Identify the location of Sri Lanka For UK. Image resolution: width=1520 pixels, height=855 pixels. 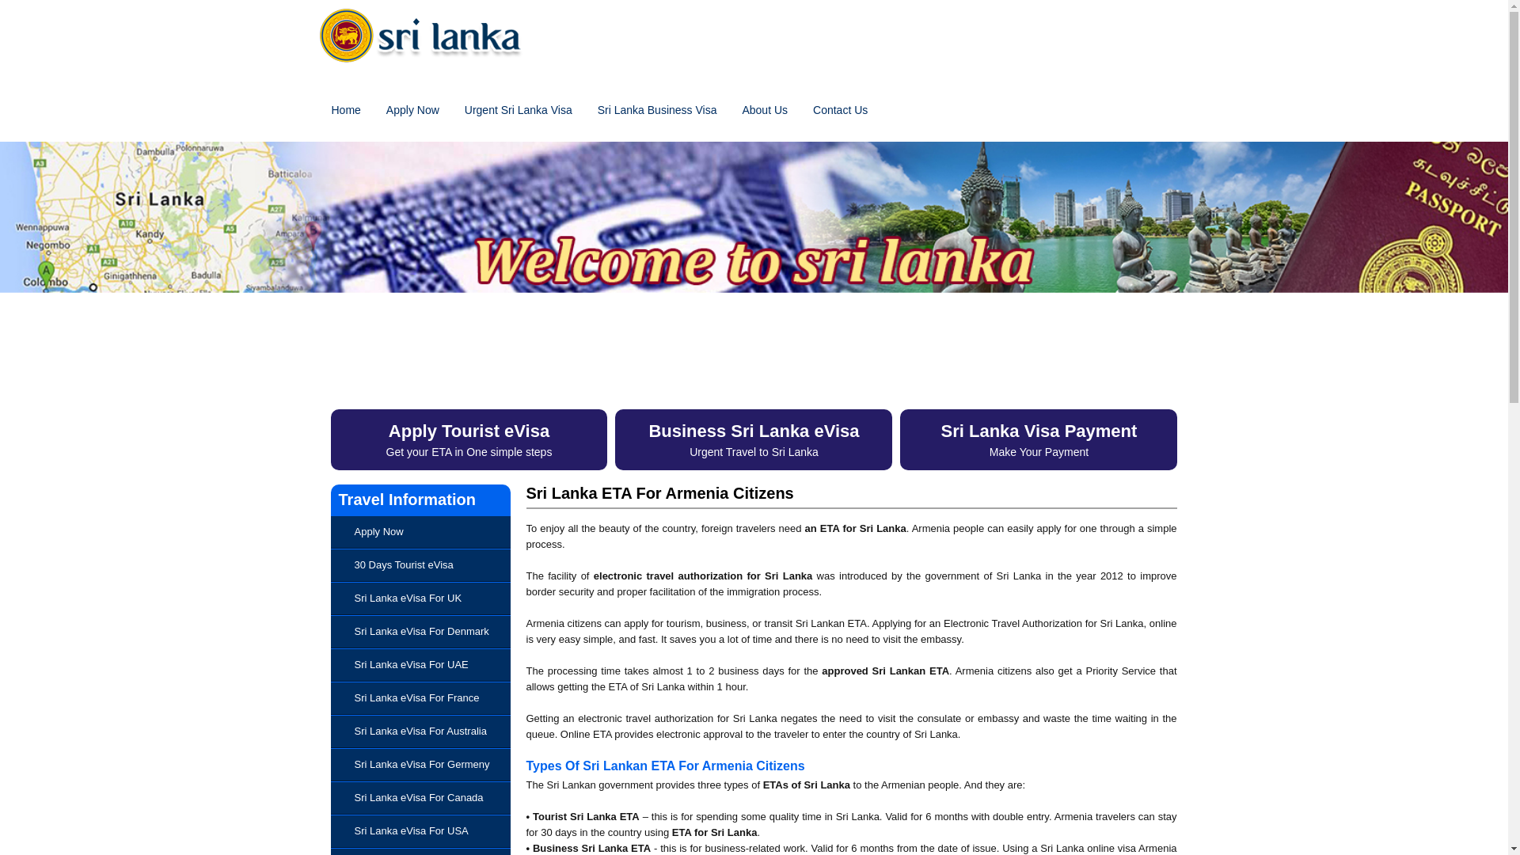
(408, 598).